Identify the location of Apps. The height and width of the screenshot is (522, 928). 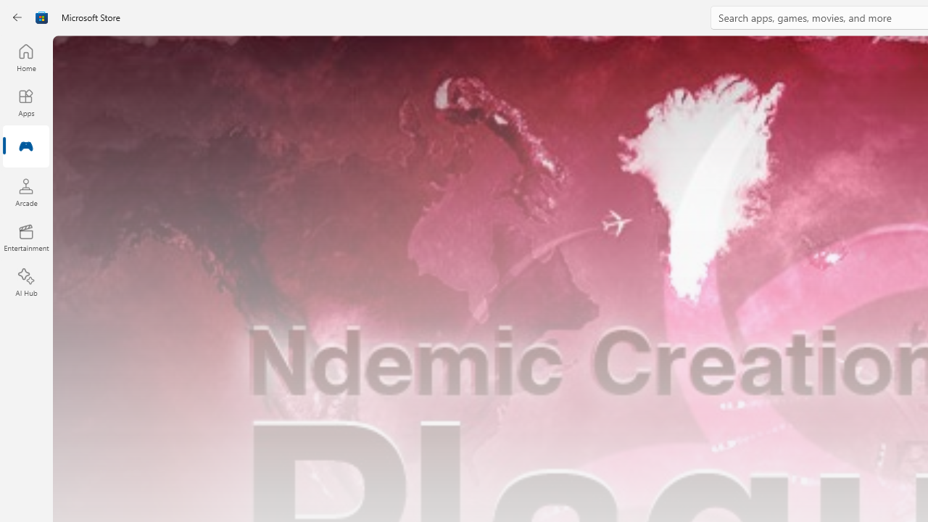
(26, 102).